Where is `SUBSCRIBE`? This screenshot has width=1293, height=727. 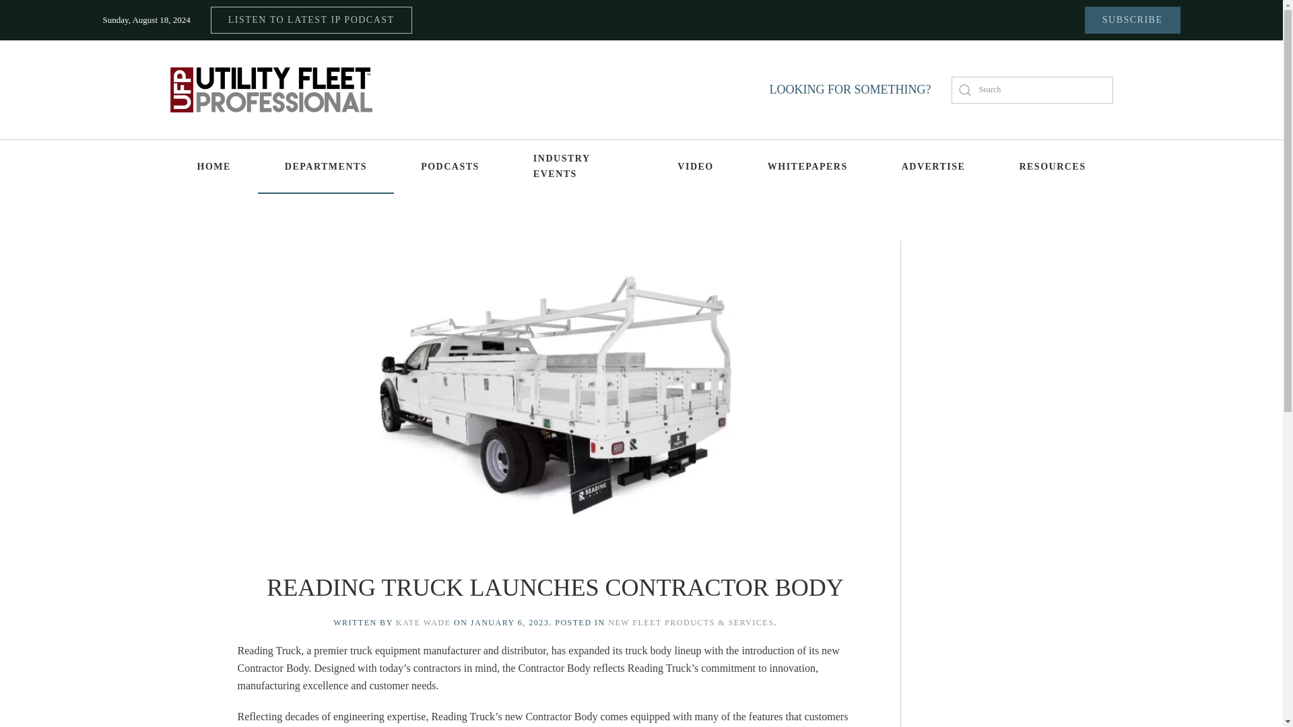
SUBSCRIBE is located at coordinates (1132, 20).